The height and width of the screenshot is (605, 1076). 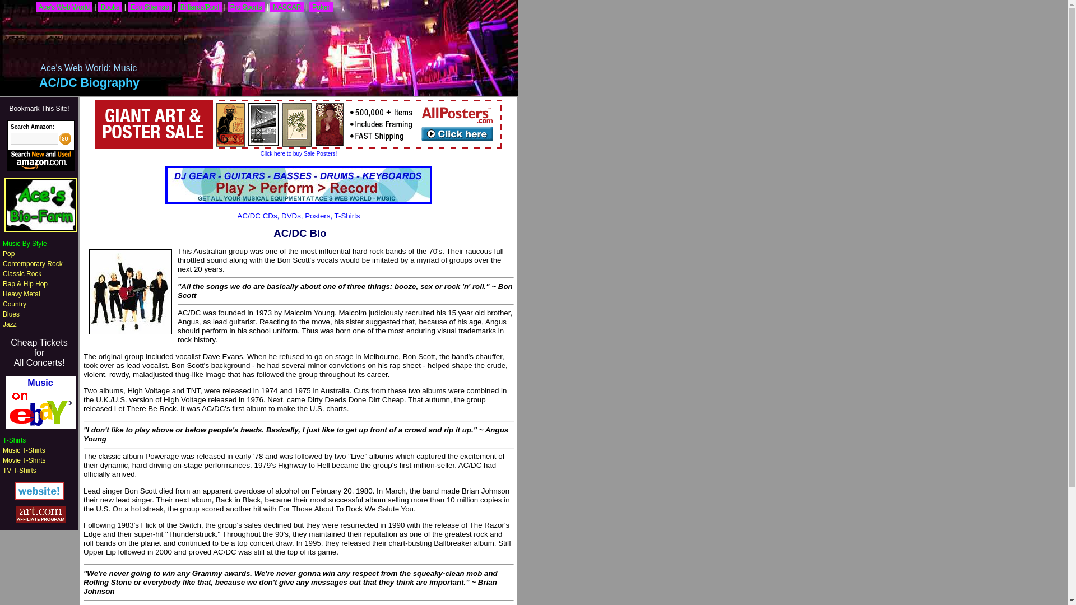 What do you see at coordinates (22, 273) in the screenshot?
I see `Music T-Shirts` at bounding box center [22, 273].